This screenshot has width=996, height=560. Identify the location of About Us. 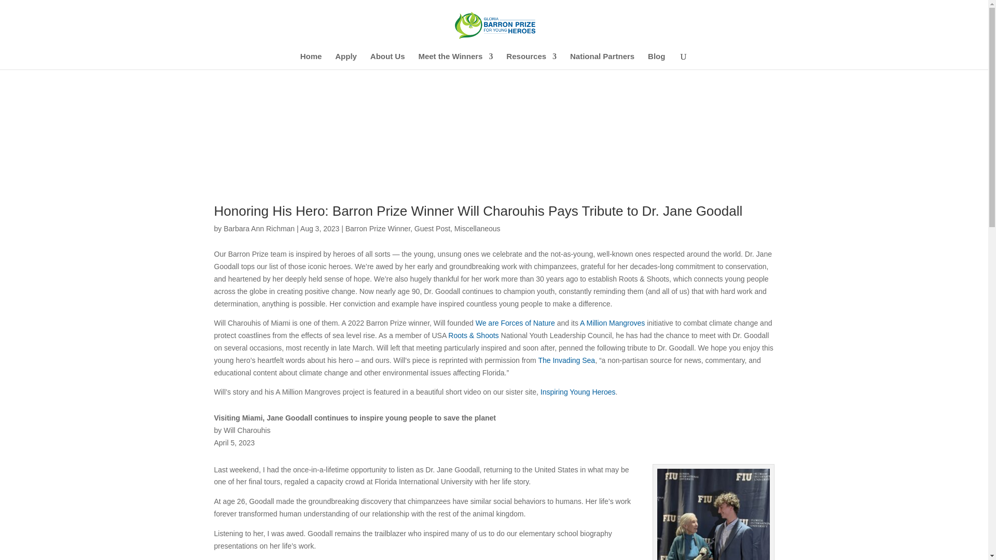
(388, 61).